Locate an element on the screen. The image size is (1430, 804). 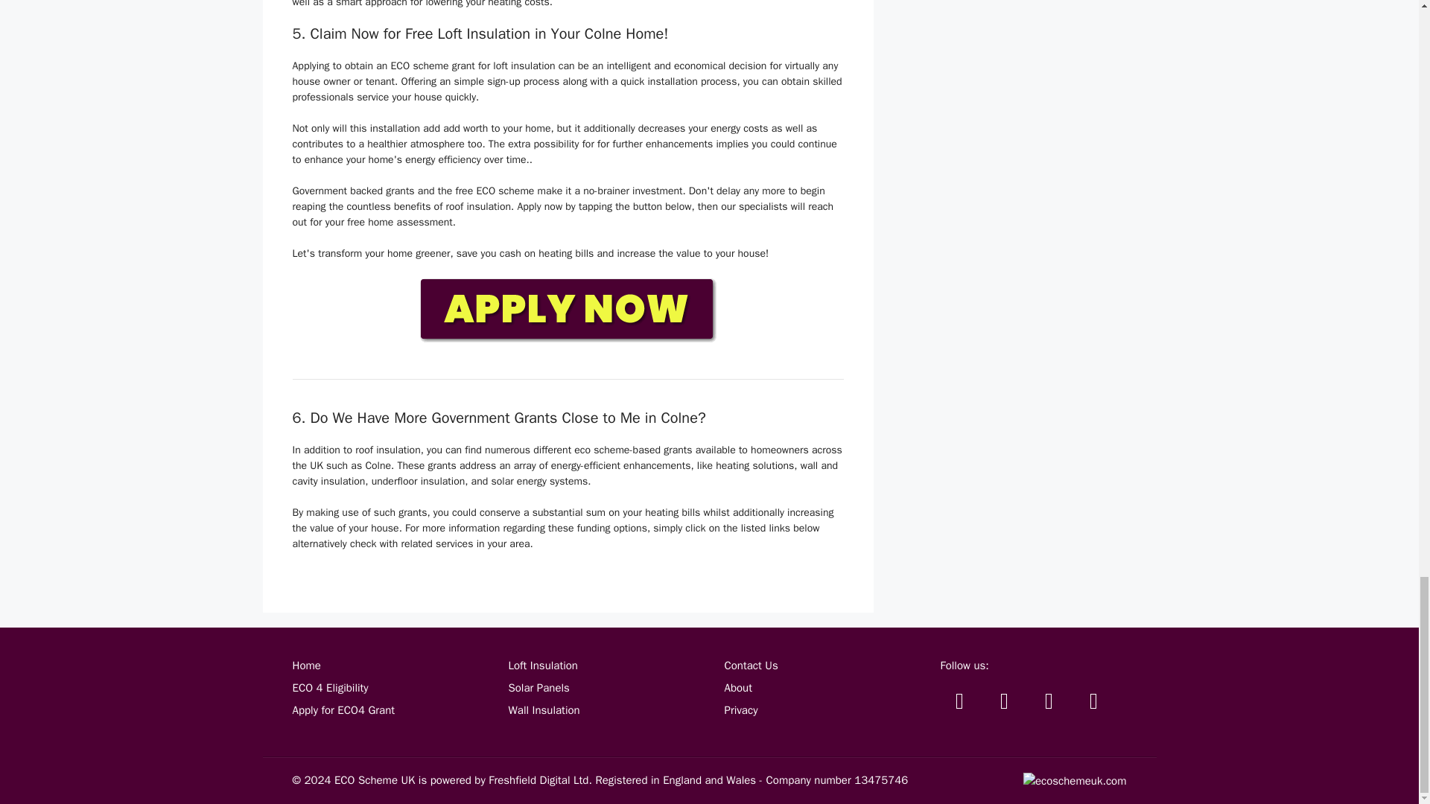
Wall Insulation is located at coordinates (543, 710).